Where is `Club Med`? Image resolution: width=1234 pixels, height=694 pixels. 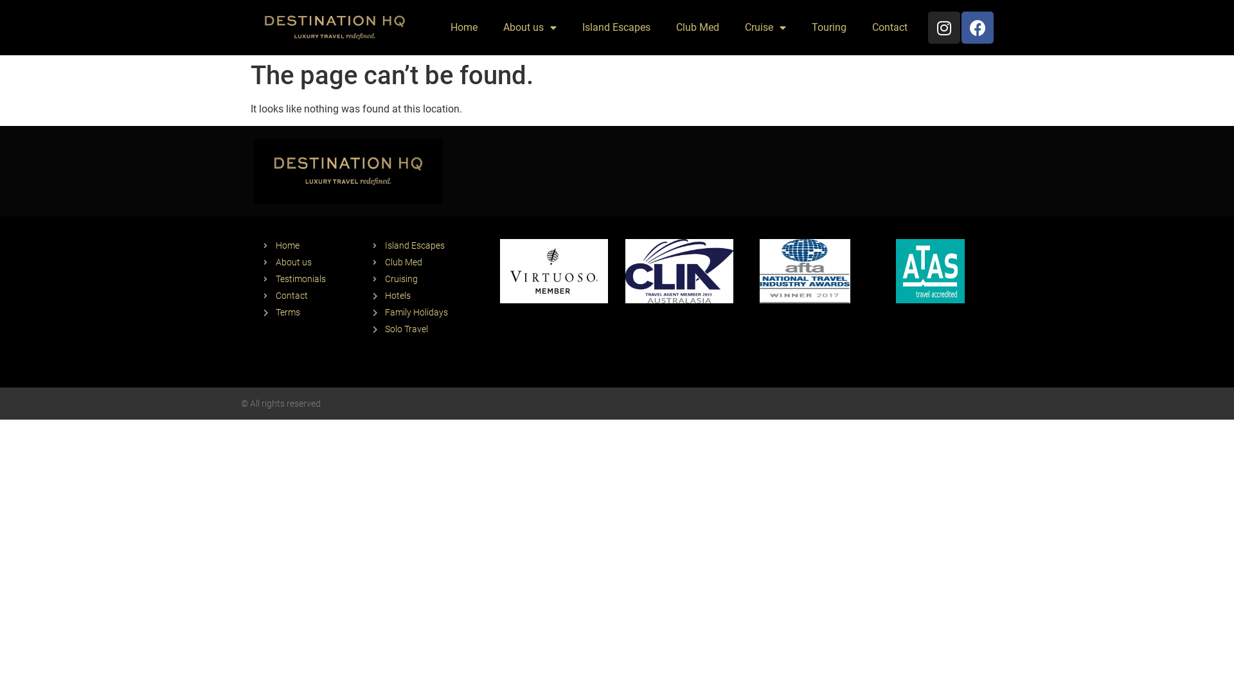
Club Med is located at coordinates (698, 28).